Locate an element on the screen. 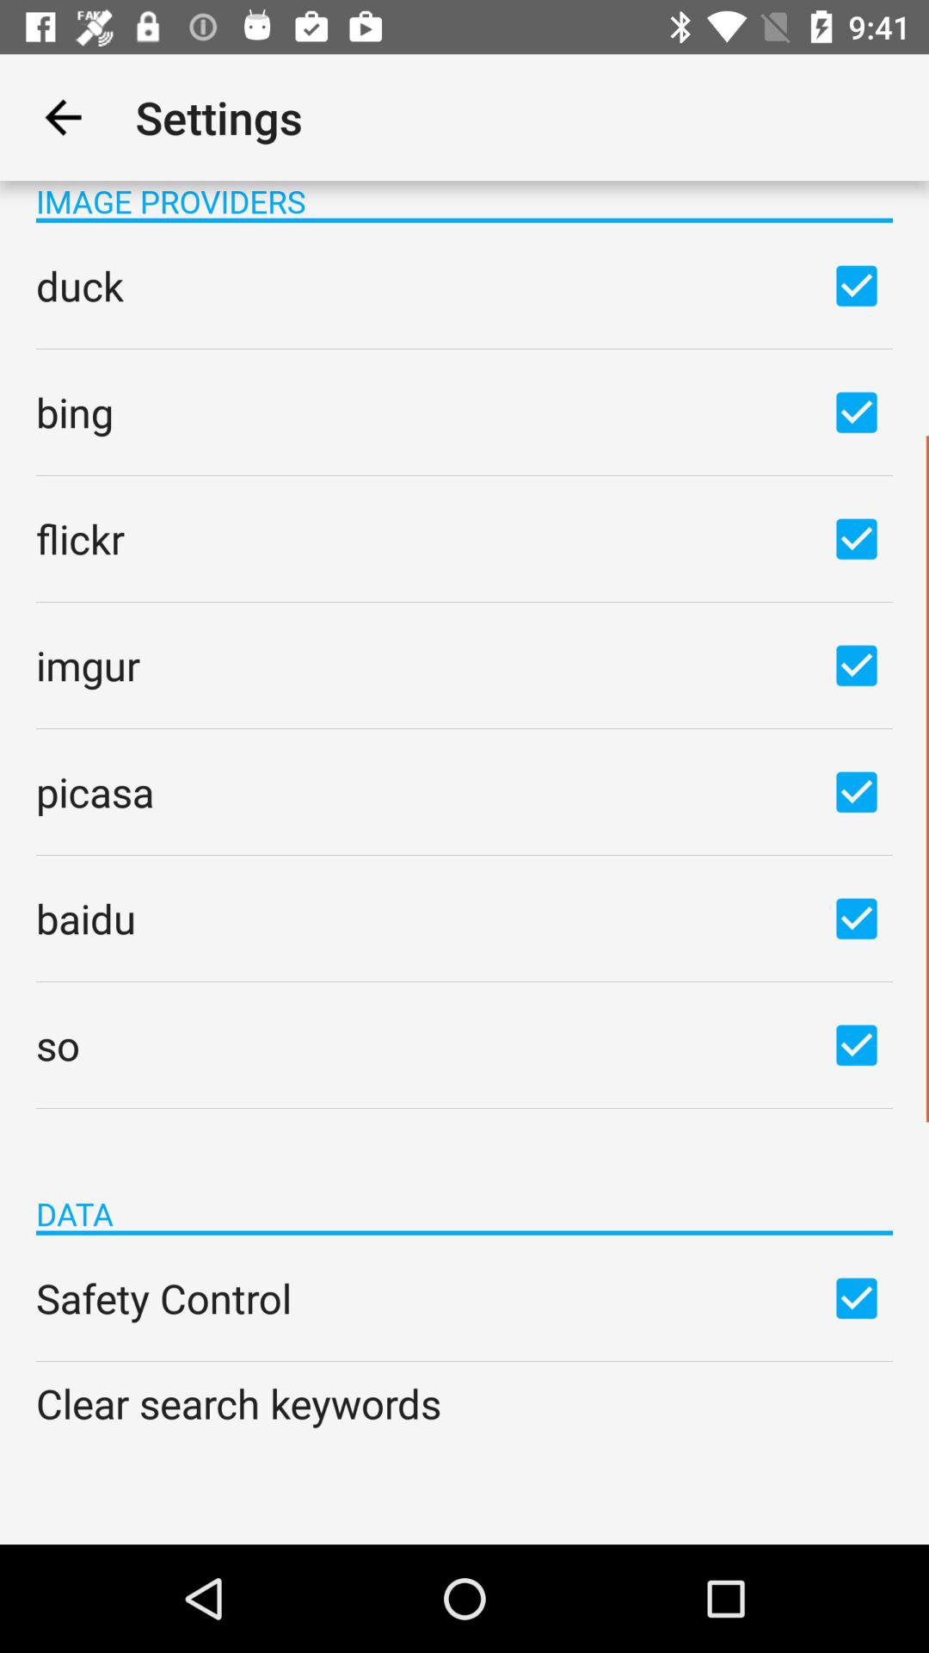 This screenshot has width=929, height=1653. duck option checkbox is located at coordinates (857, 285).